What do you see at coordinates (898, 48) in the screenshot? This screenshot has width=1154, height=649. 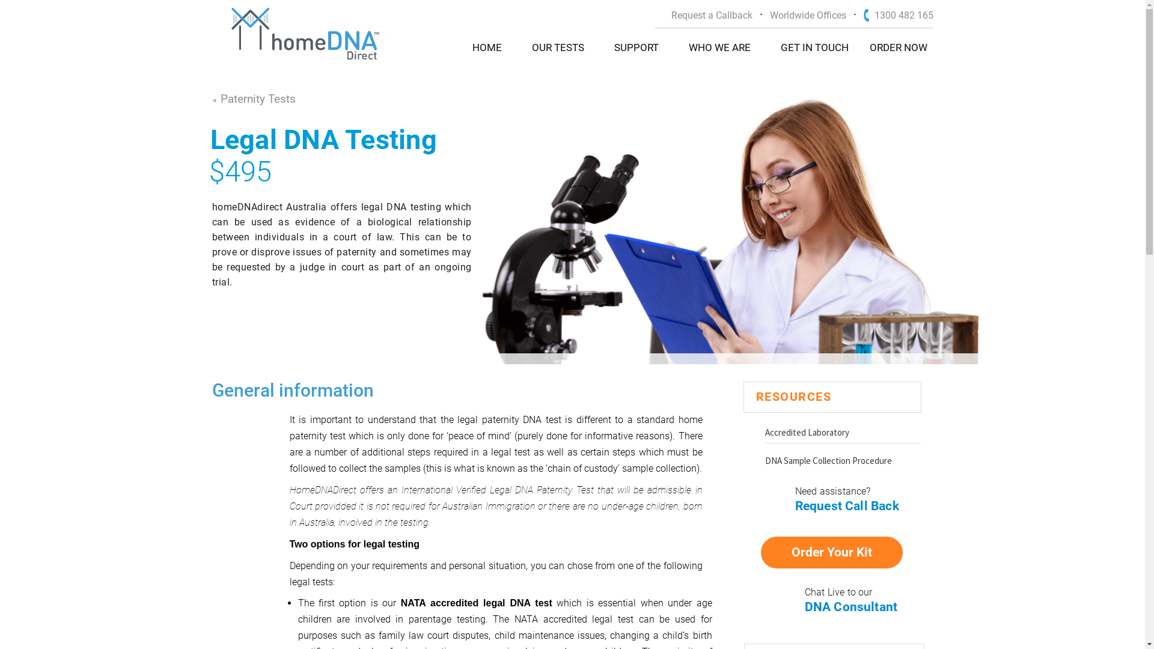 I see `ORDER NOW` at bounding box center [898, 48].